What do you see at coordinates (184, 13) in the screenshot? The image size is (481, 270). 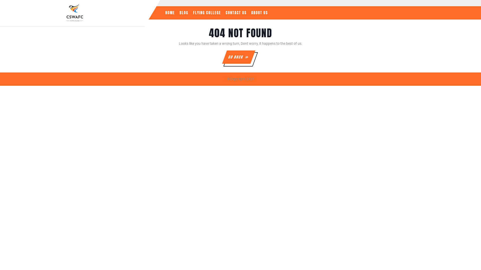 I see `BLOG` at bounding box center [184, 13].